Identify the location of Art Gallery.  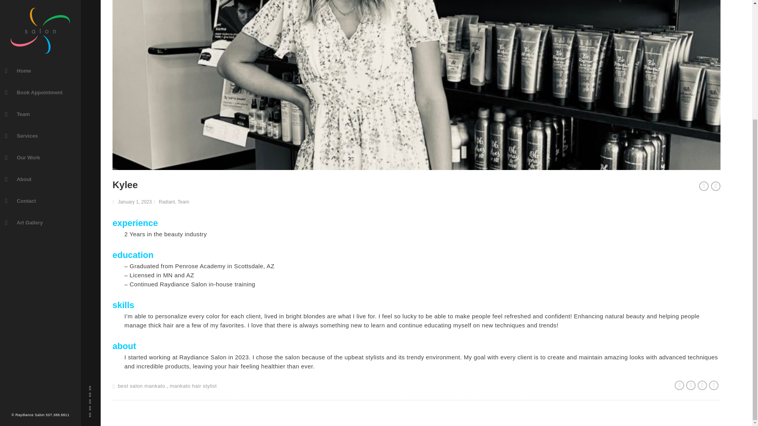
(40, 62).